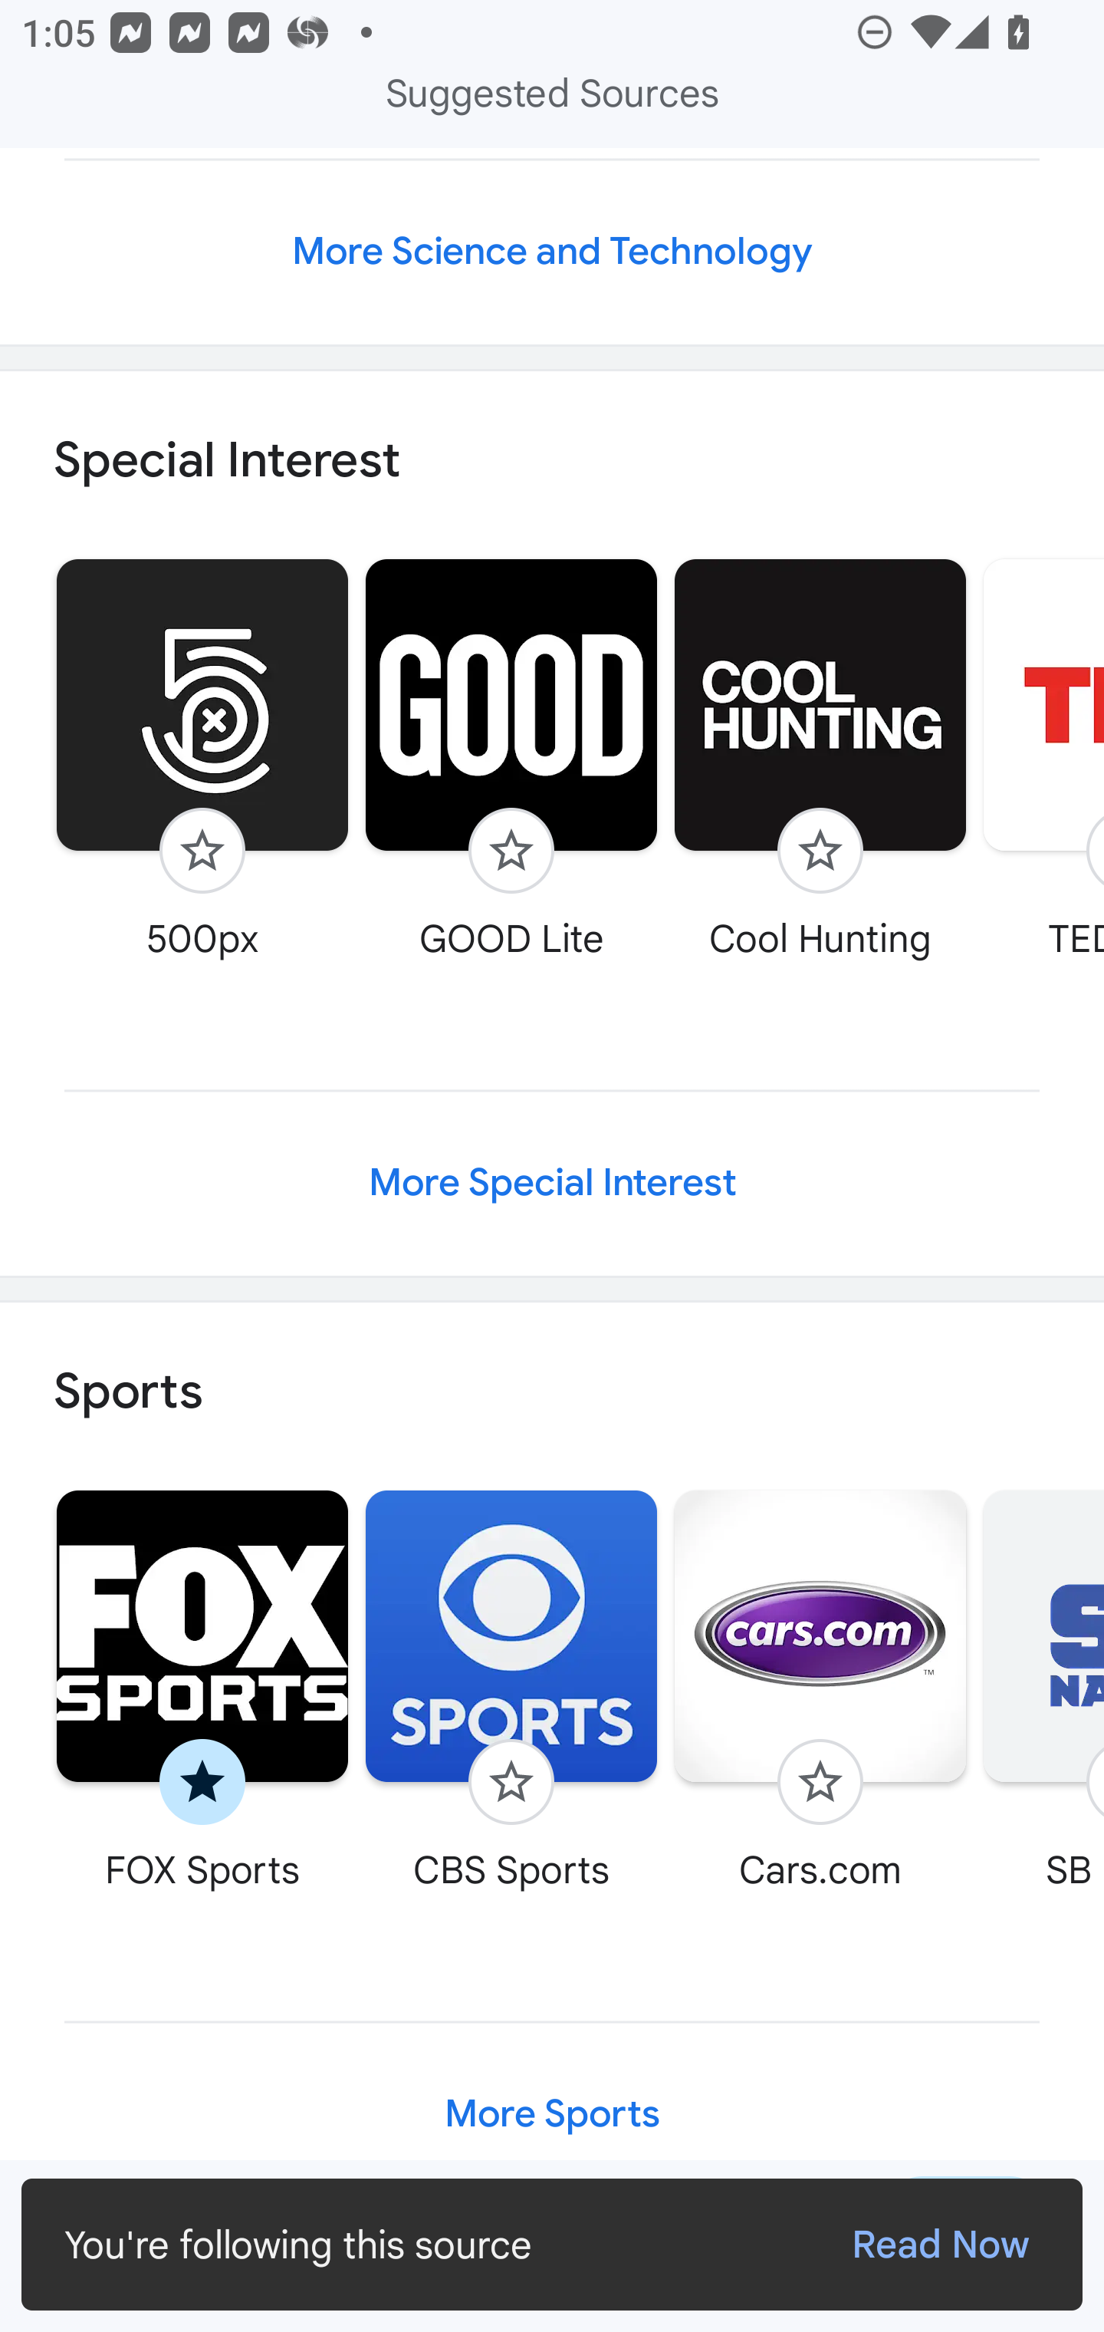 This screenshot has height=2332, width=1104. What do you see at coordinates (511, 850) in the screenshot?
I see `Follow` at bounding box center [511, 850].